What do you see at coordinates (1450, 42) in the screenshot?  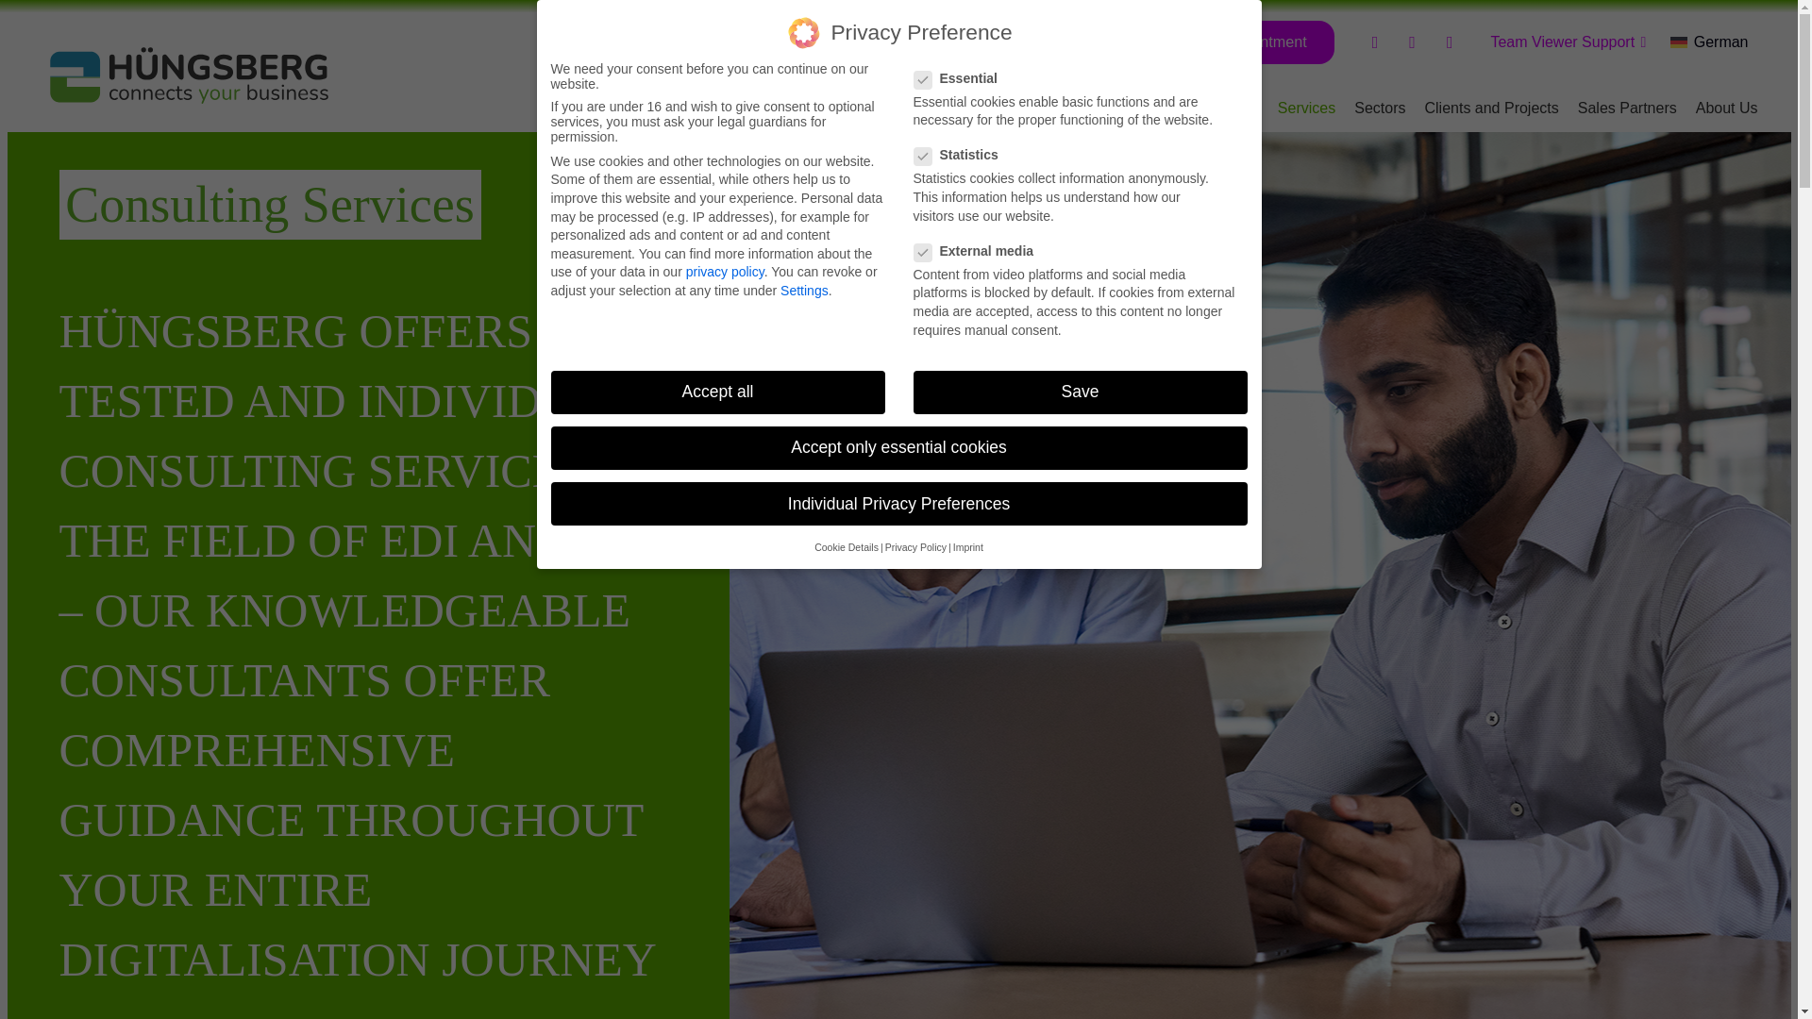 I see `LinkedIn` at bounding box center [1450, 42].